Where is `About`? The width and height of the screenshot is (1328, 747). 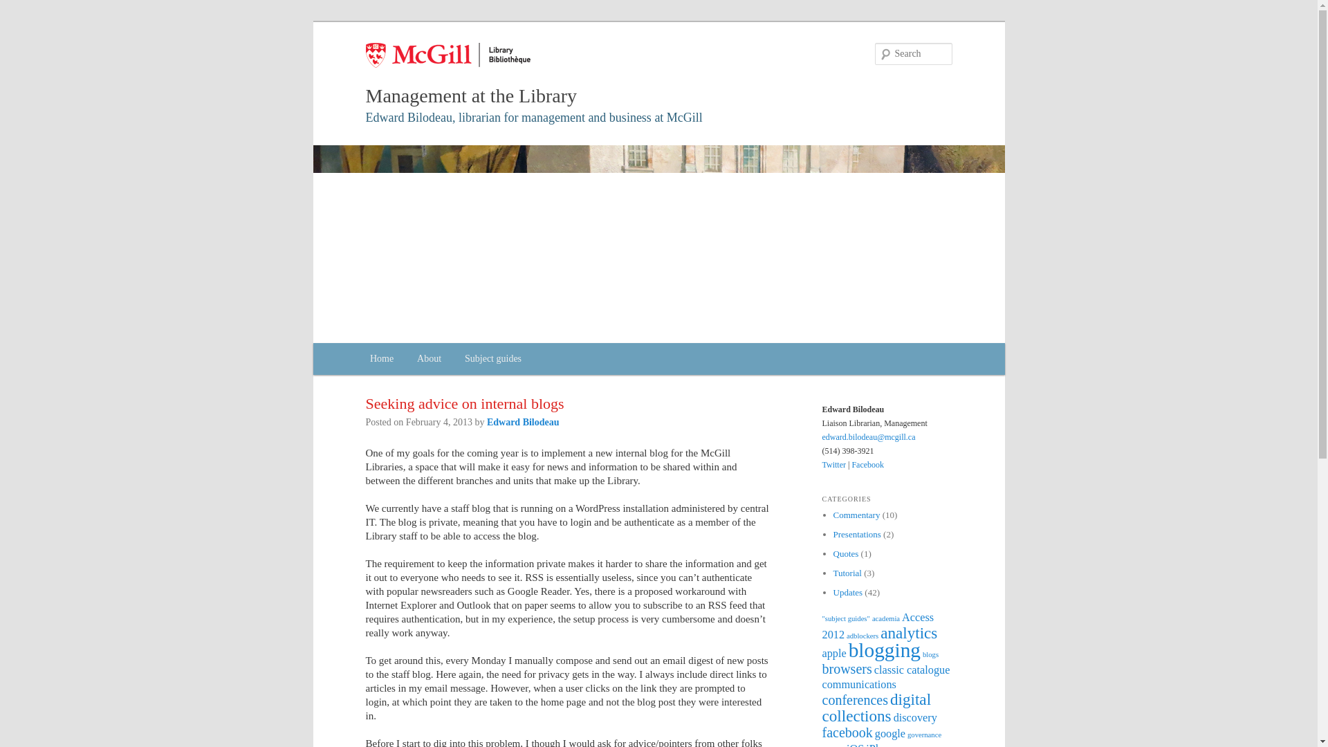 About is located at coordinates (429, 359).